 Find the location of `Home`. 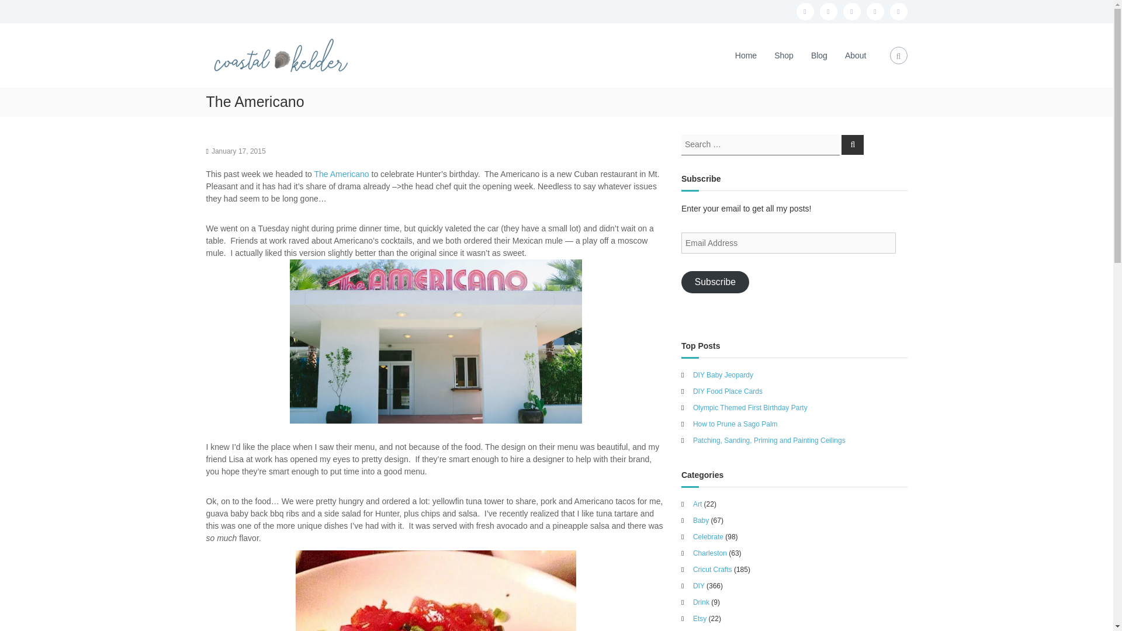

Home is located at coordinates (746, 55).